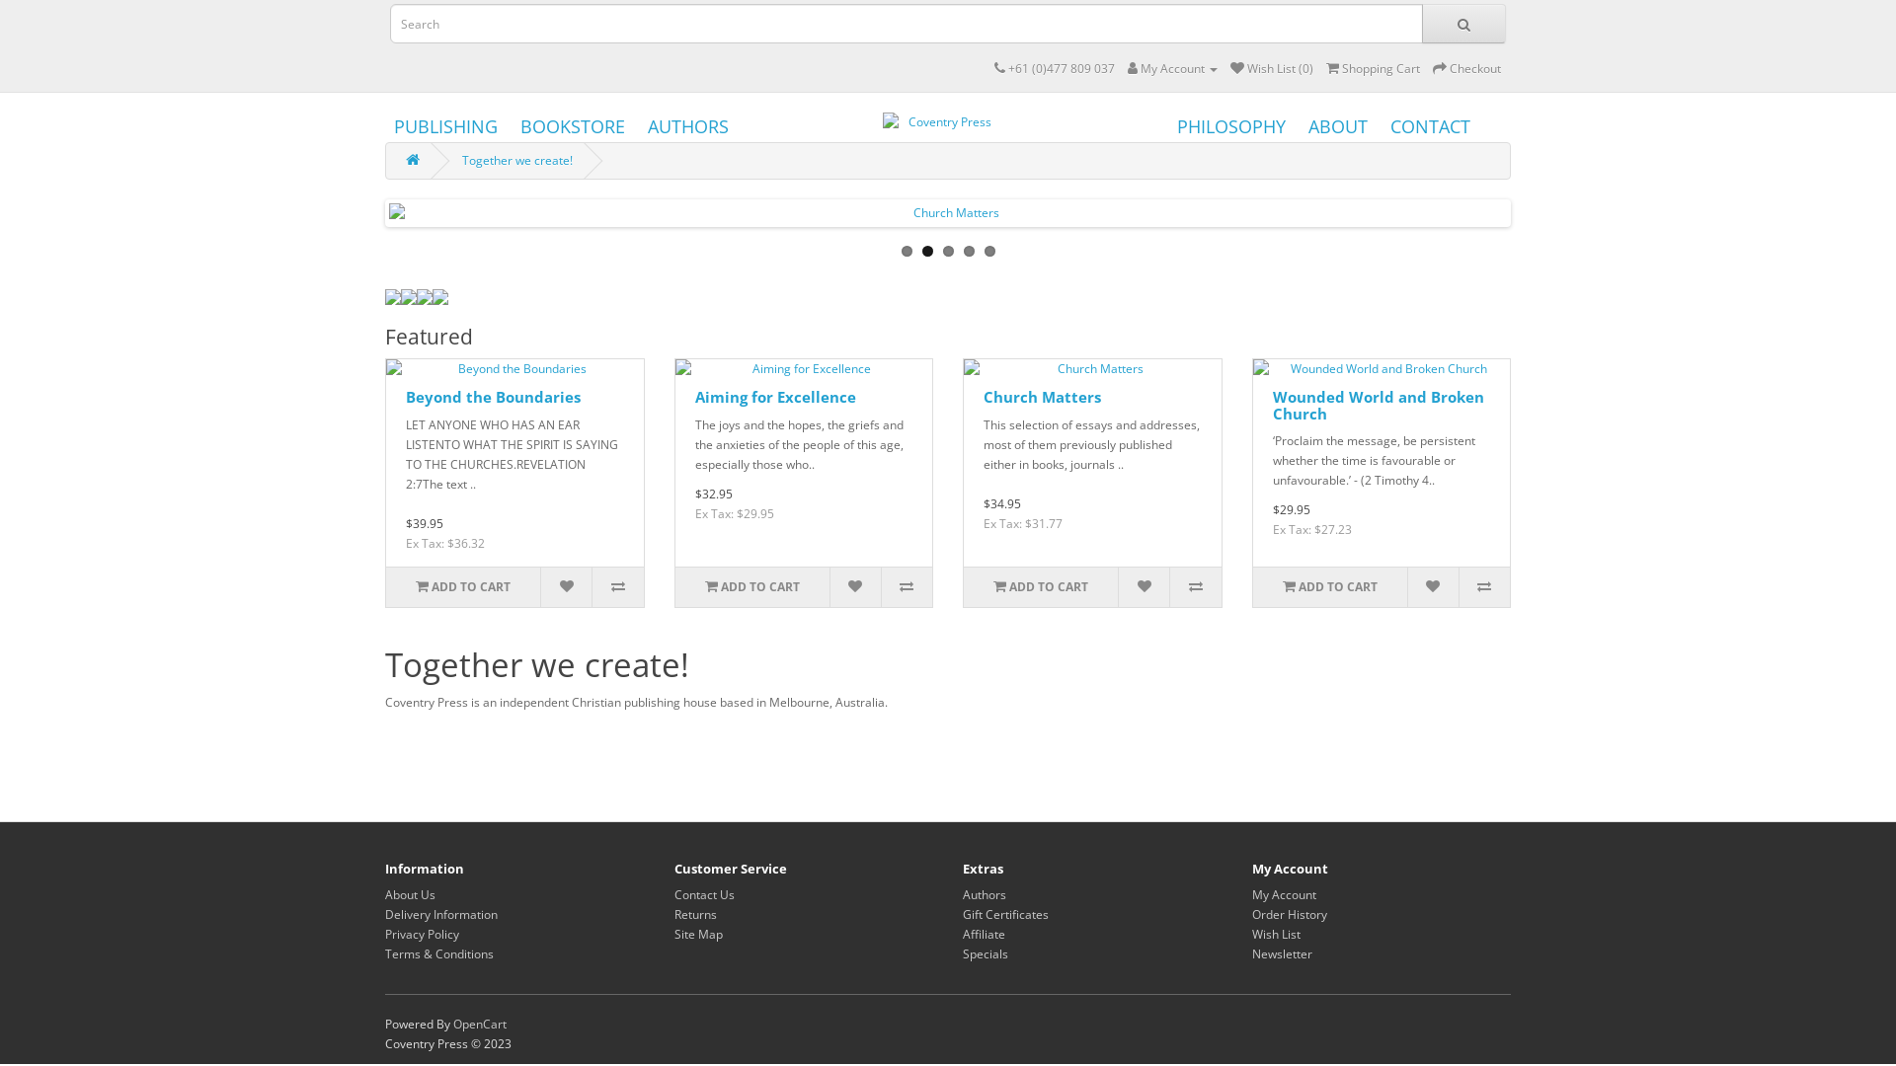  I want to click on Aiming for Excellence, so click(804, 369).